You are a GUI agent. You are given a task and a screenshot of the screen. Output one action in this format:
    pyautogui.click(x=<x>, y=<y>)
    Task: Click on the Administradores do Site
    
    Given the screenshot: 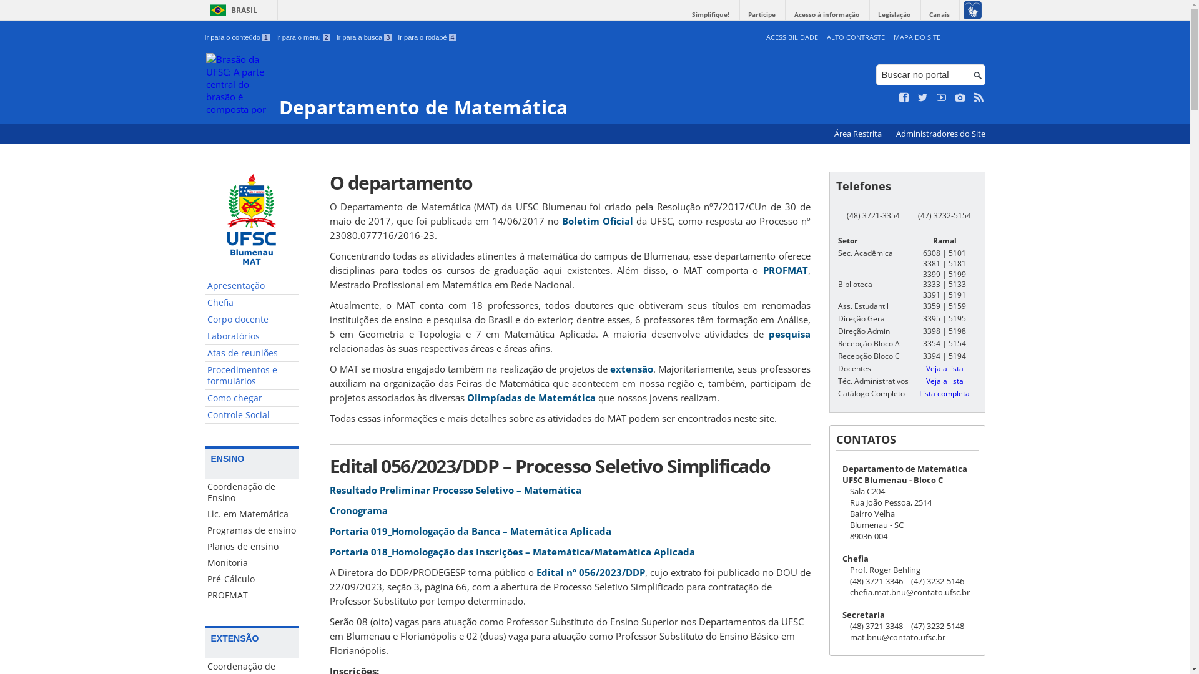 What is the action you would take?
    pyautogui.click(x=940, y=134)
    